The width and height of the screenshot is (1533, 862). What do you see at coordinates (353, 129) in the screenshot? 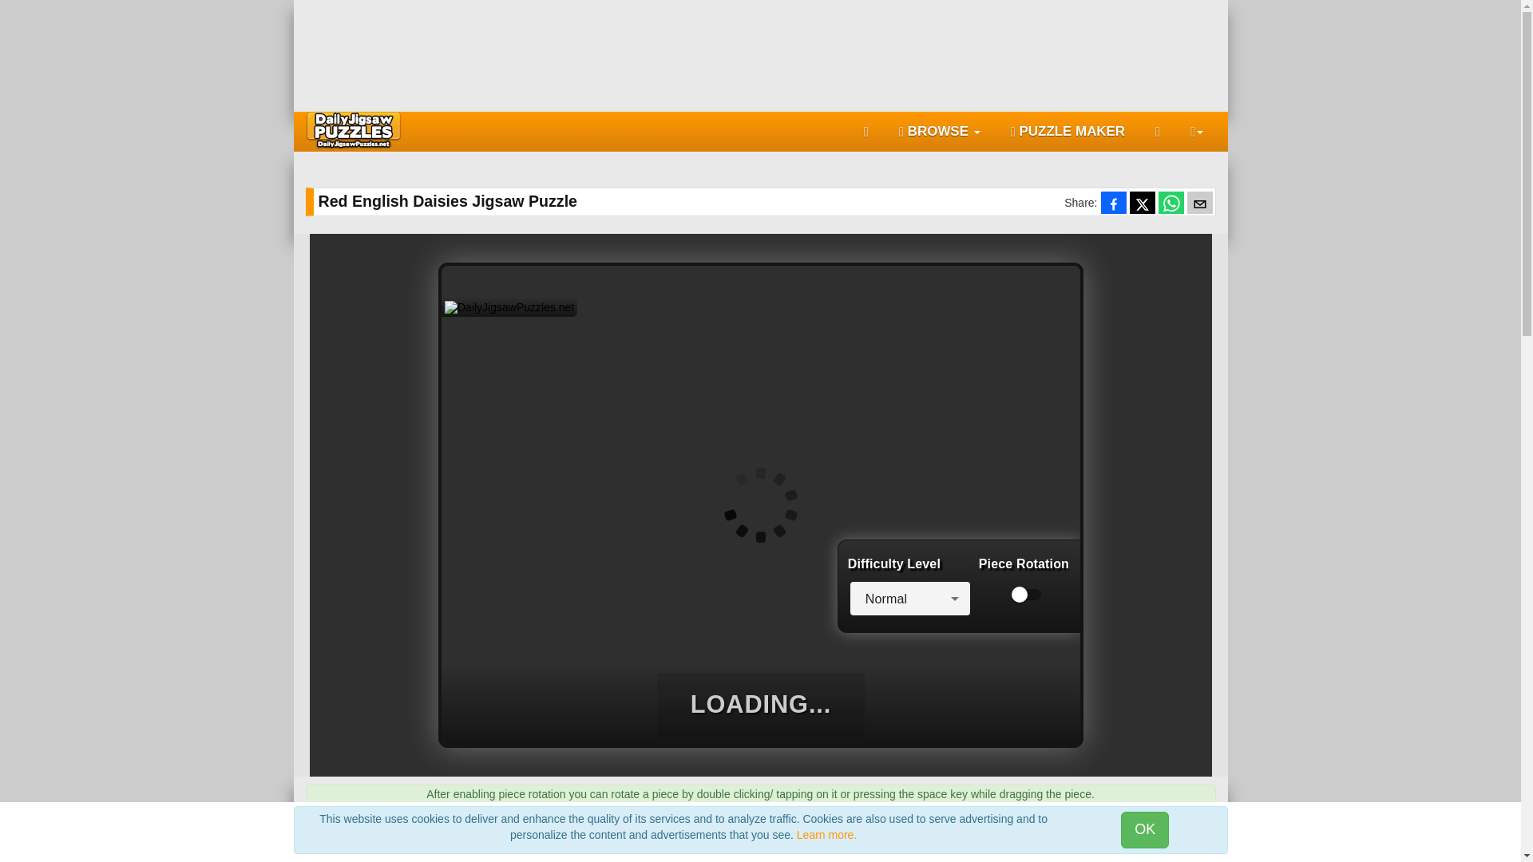
I see `Daily Jigsaw Puzzles Home Page` at bounding box center [353, 129].